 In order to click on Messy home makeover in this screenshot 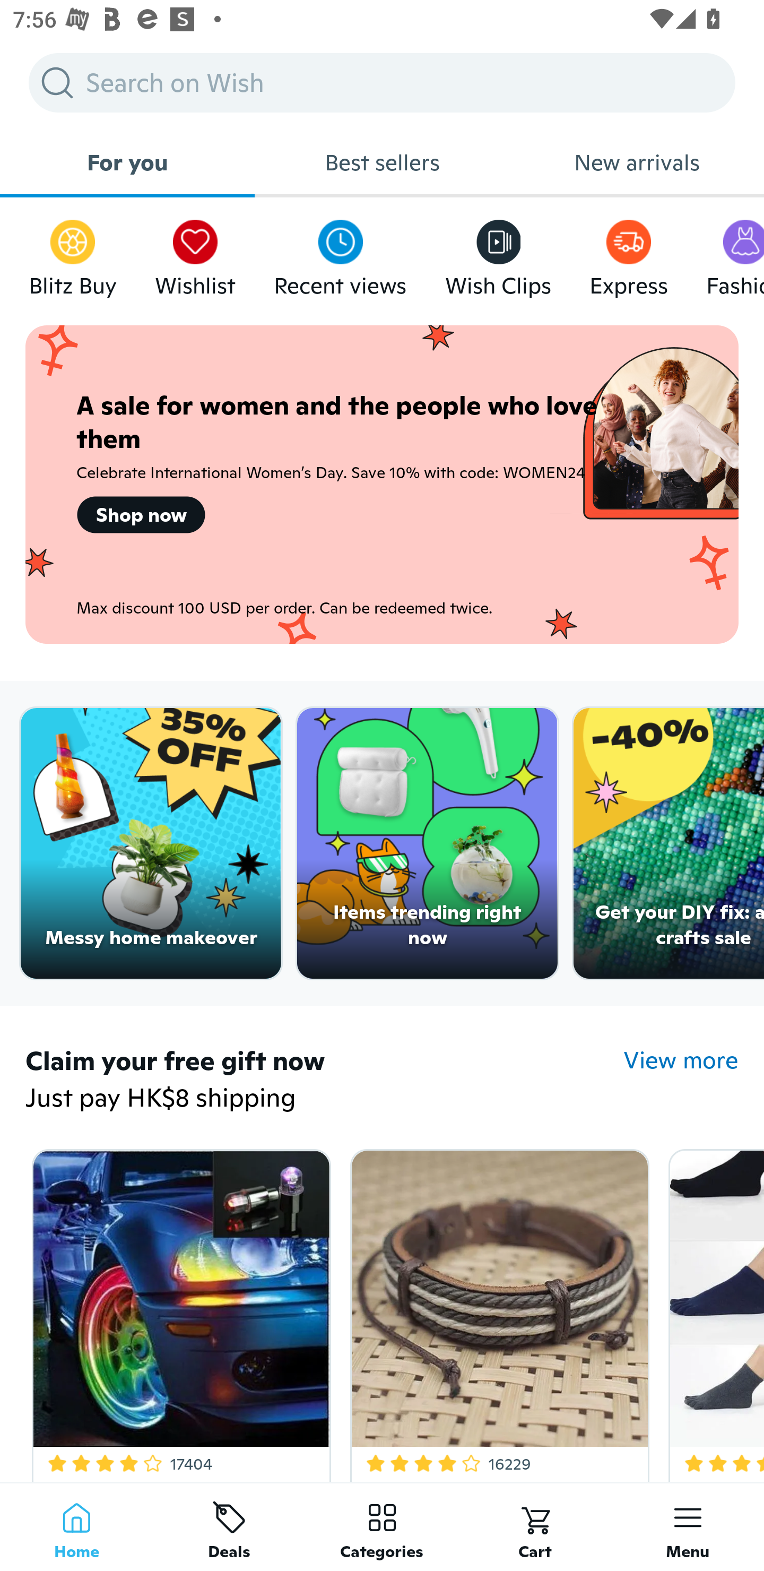, I will do `click(151, 843)`.